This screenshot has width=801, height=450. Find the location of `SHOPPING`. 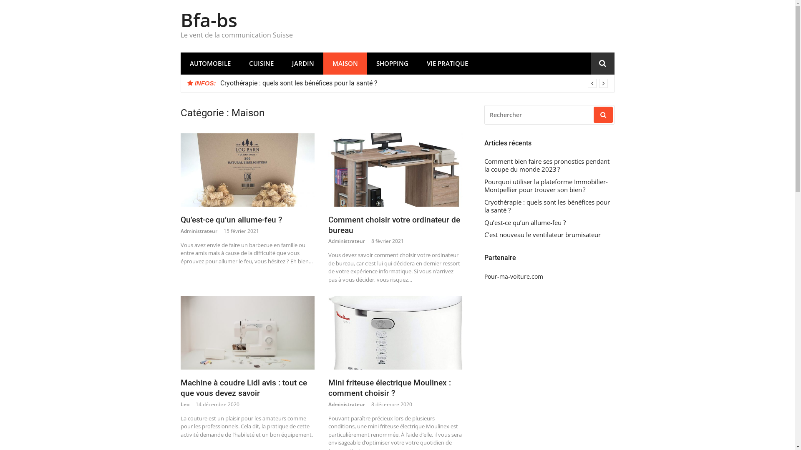

SHOPPING is located at coordinates (392, 63).